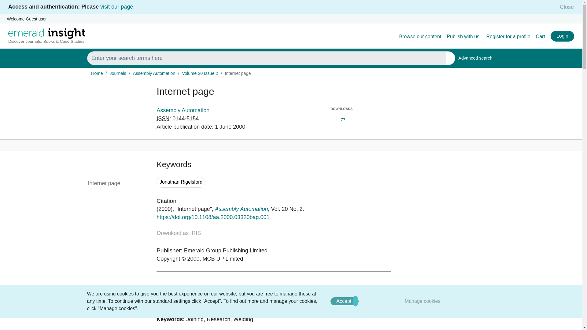 This screenshot has height=330, width=587. I want to click on Login, so click(562, 36).